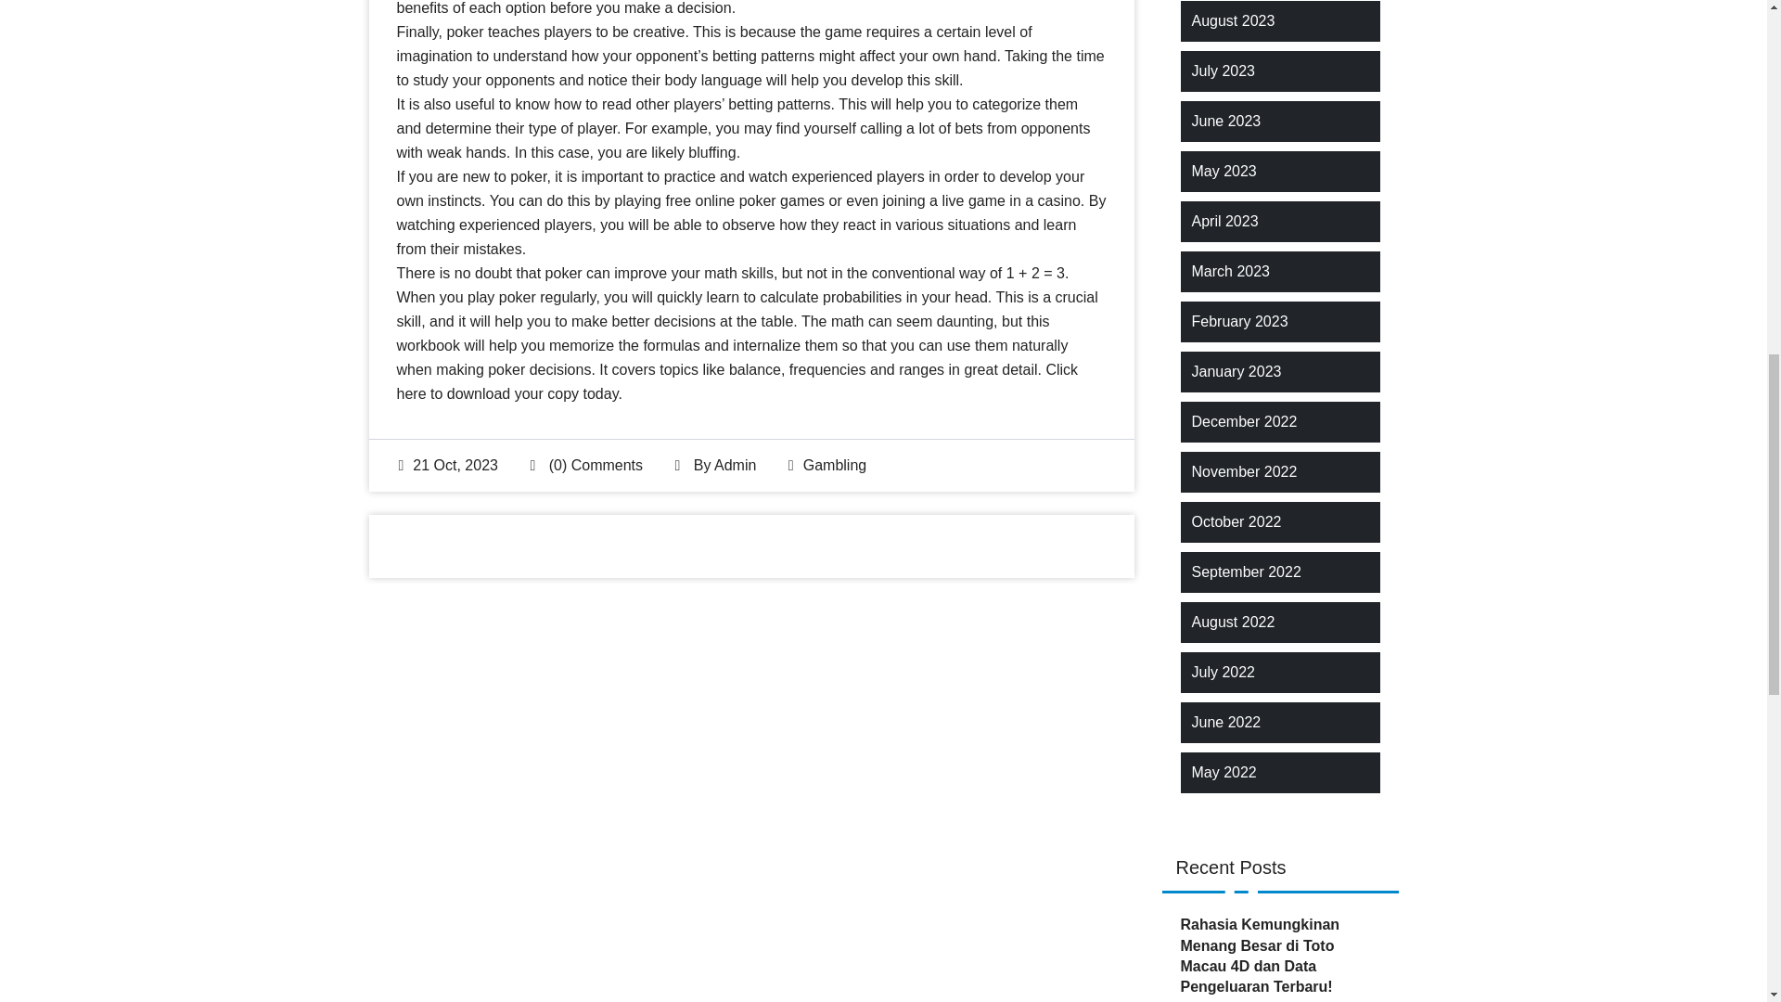  I want to click on Admin, so click(735, 464).